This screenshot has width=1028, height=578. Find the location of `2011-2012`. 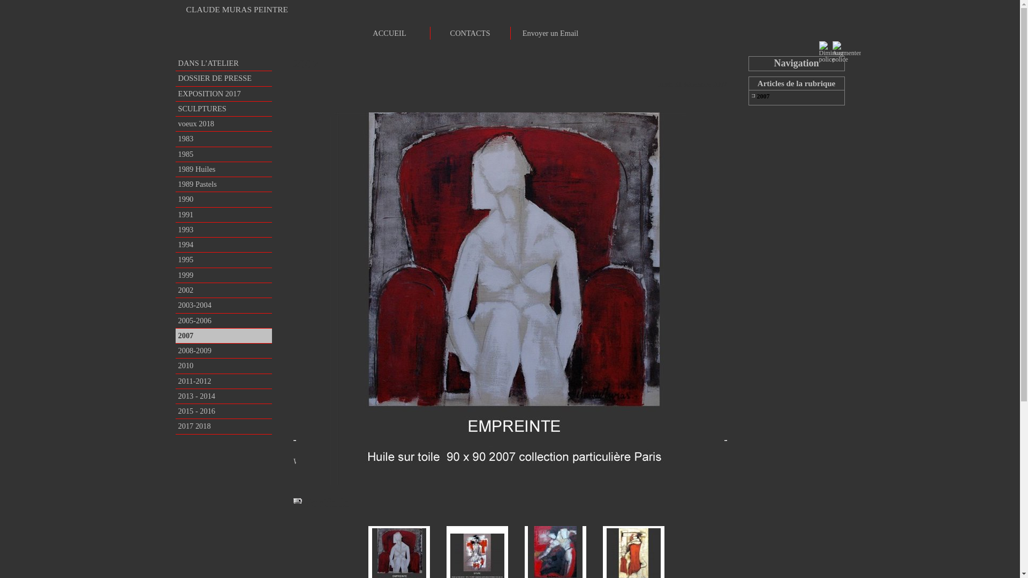

2011-2012 is located at coordinates (224, 381).